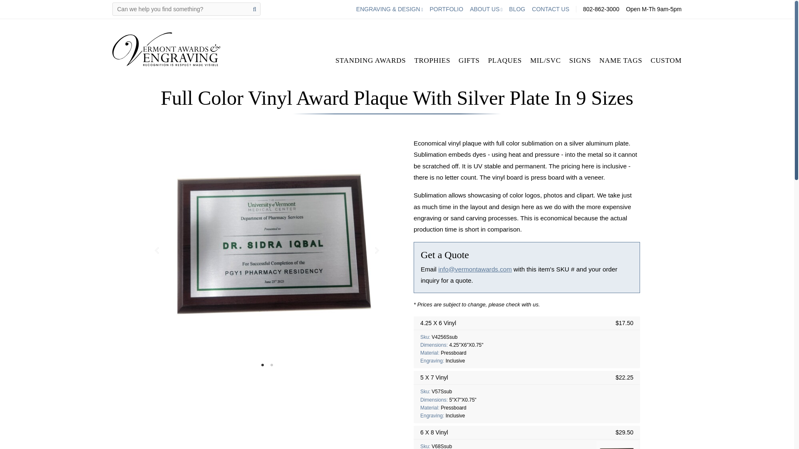 Image resolution: width=799 pixels, height=449 pixels. Describe the element at coordinates (505, 60) in the screenshot. I see `PLAQUES` at that location.